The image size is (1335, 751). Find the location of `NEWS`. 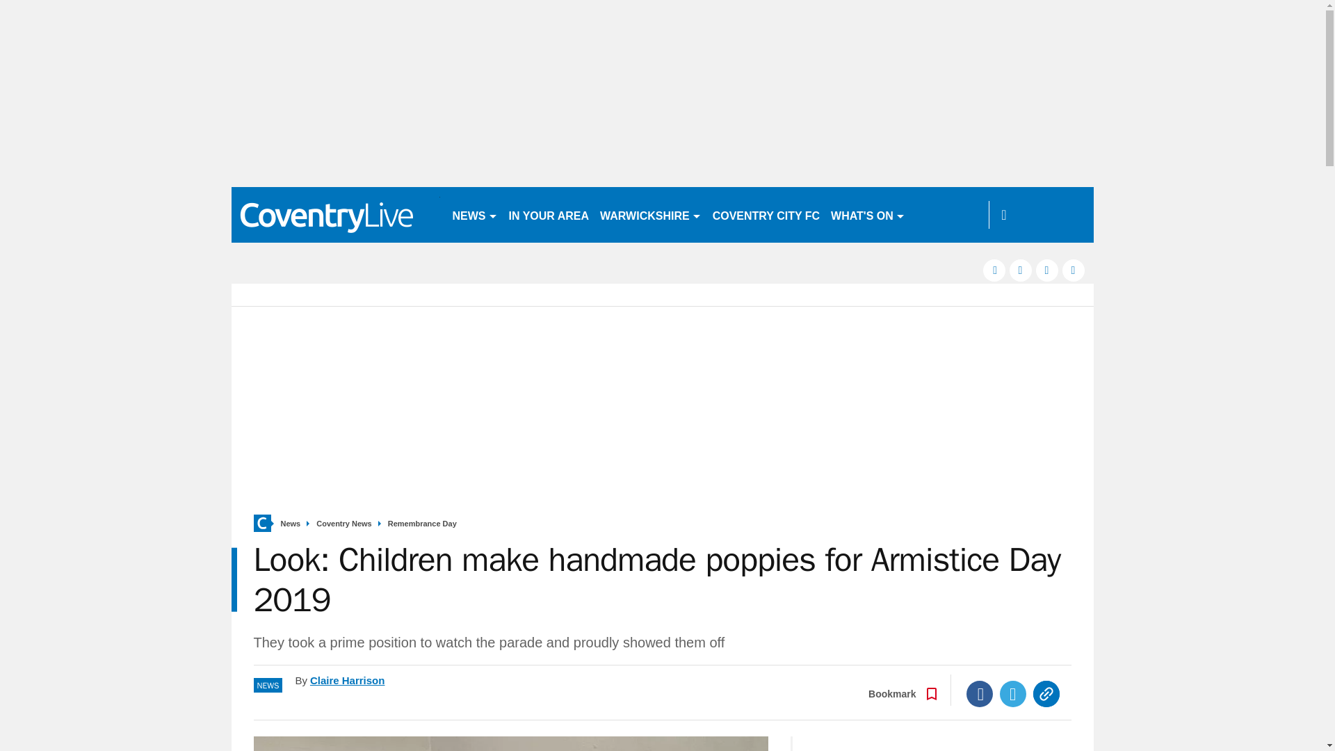

NEWS is located at coordinates (474, 214).